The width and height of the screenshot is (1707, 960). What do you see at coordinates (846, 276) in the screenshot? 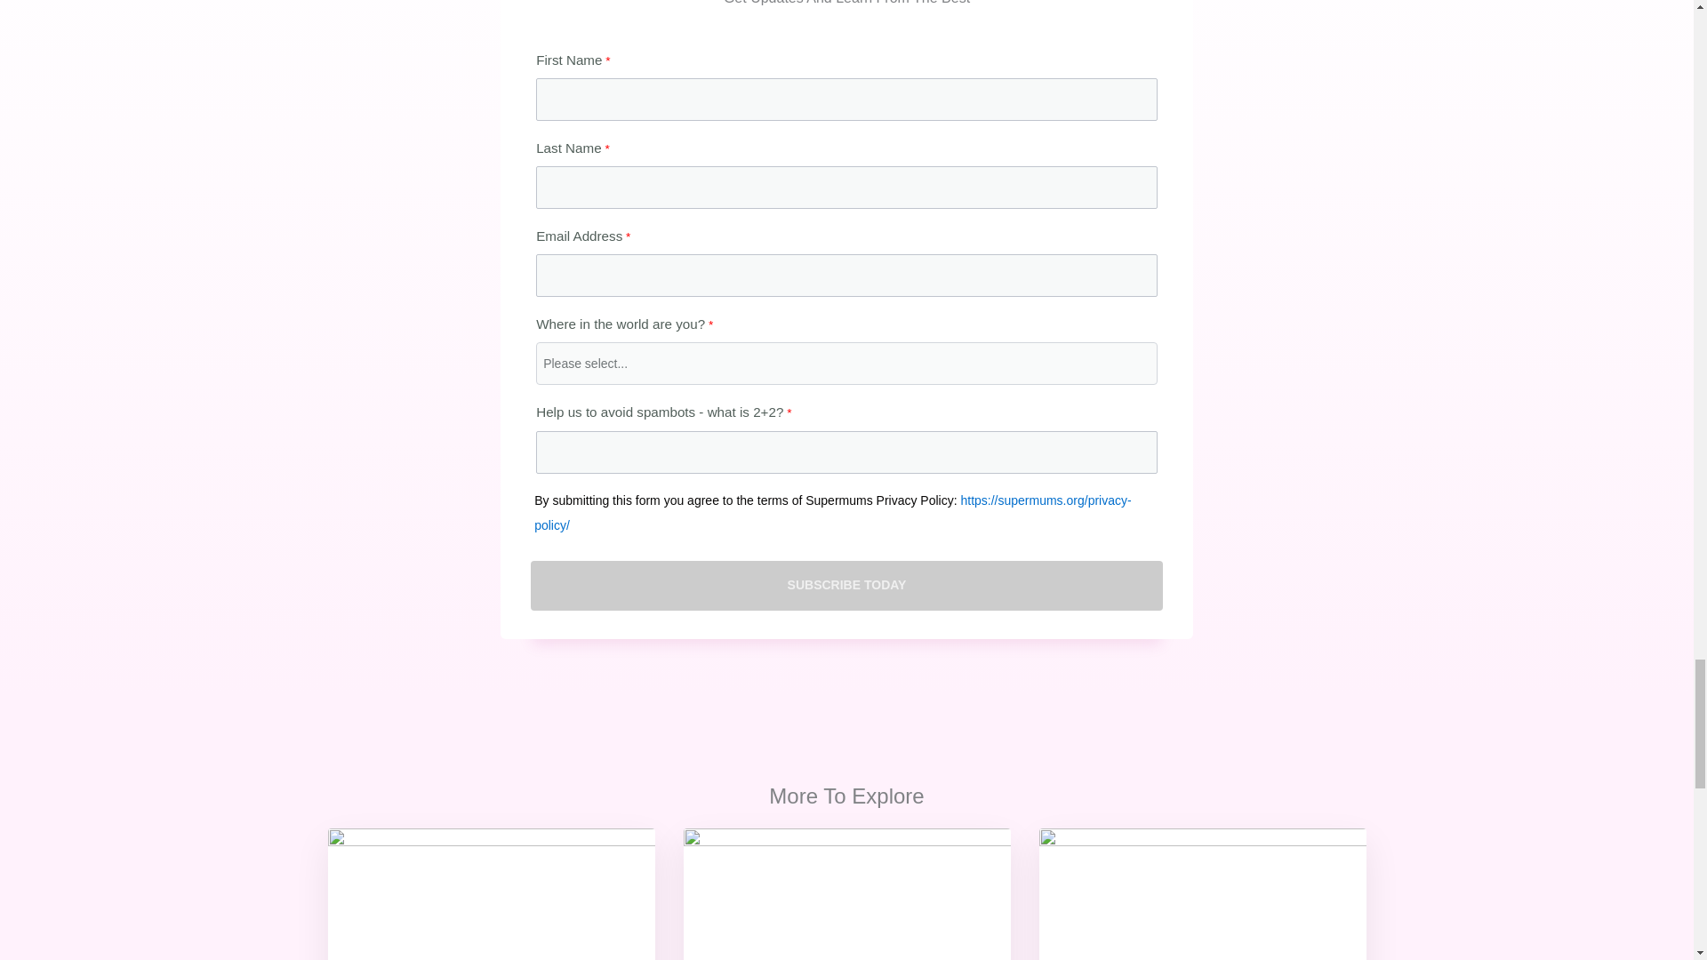
I see `Email Address` at bounding box center [846, 276].